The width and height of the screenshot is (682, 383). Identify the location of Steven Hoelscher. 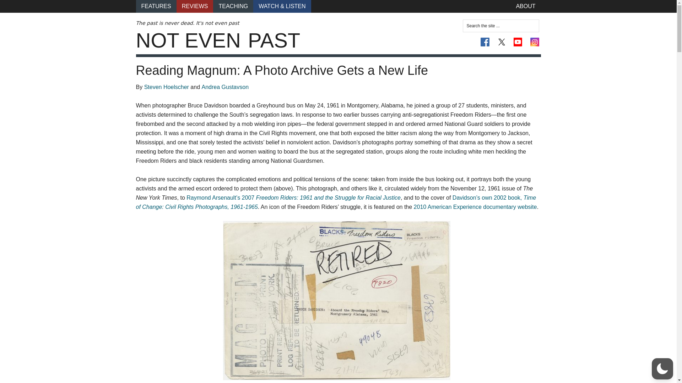
(166, 87).